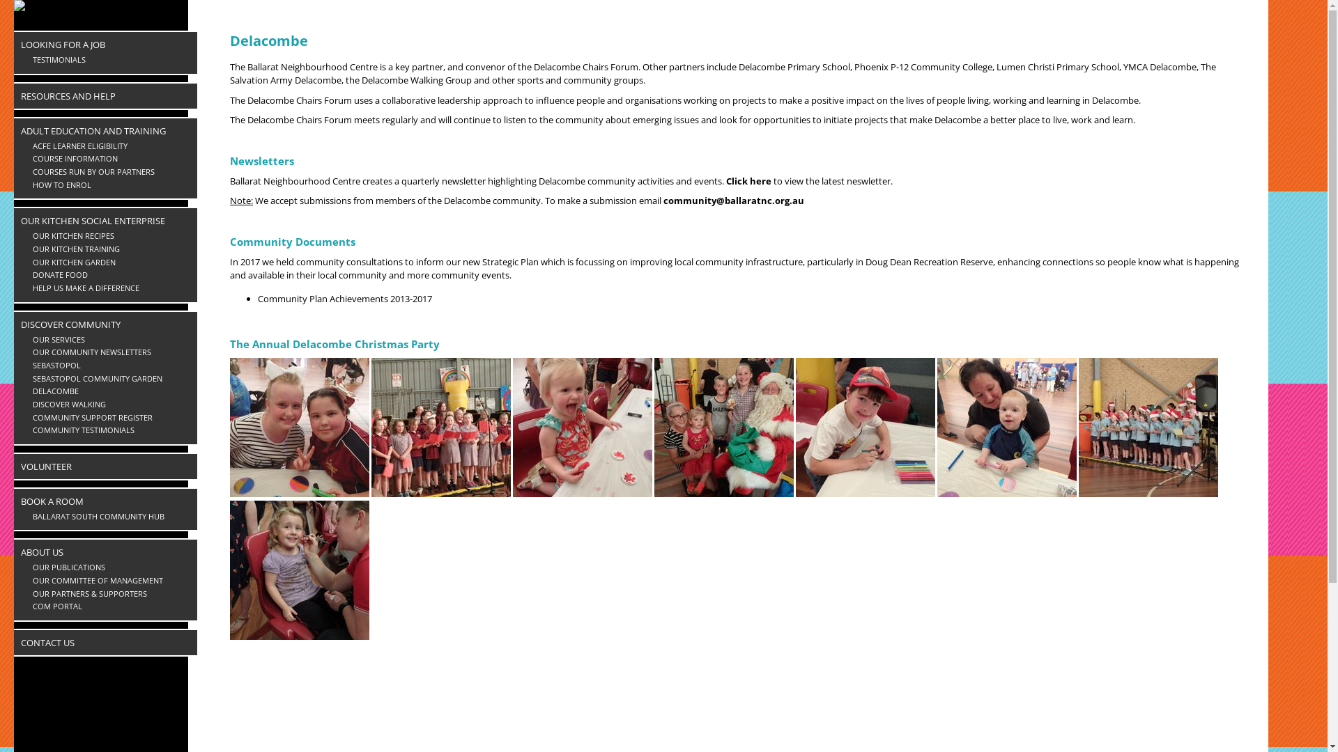  I want to click on CONTACT US, so click(106, 643).